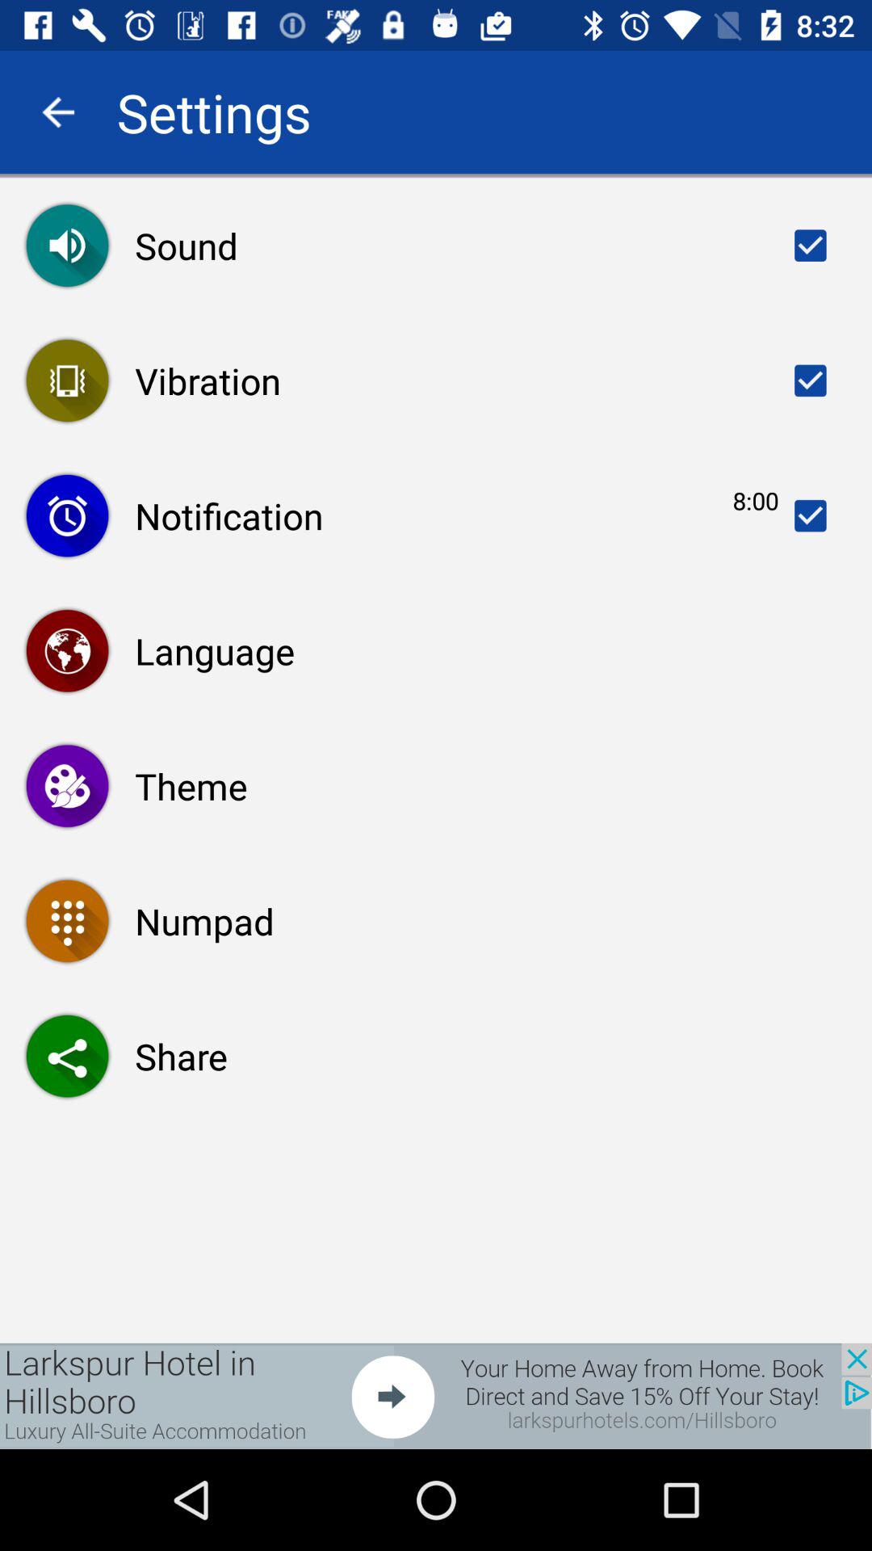  Describe the element at coordinates (811, 515) in the screenshot. I see `go to option` at that location.